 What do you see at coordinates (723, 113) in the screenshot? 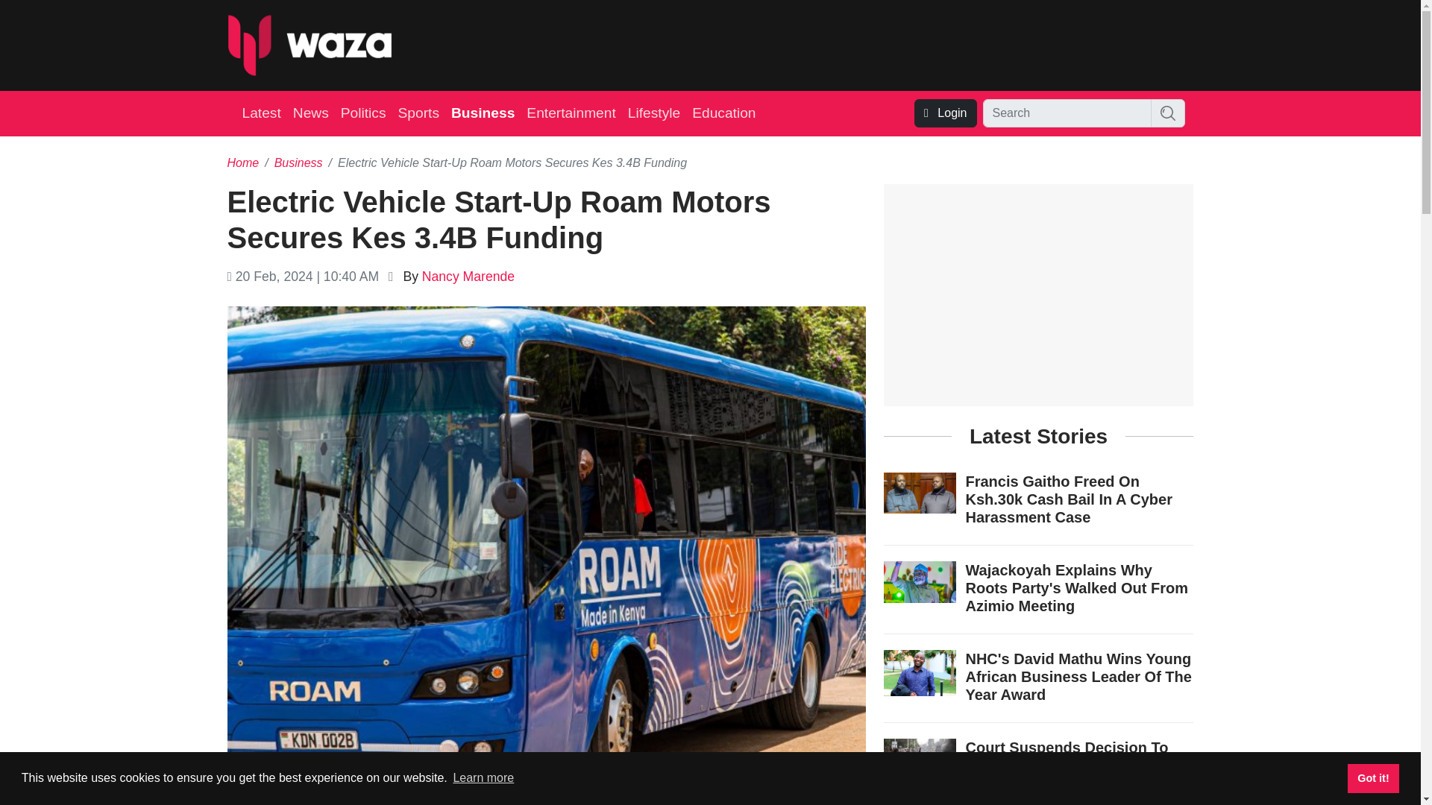
I see `Education` at bounding box center [723, 113].